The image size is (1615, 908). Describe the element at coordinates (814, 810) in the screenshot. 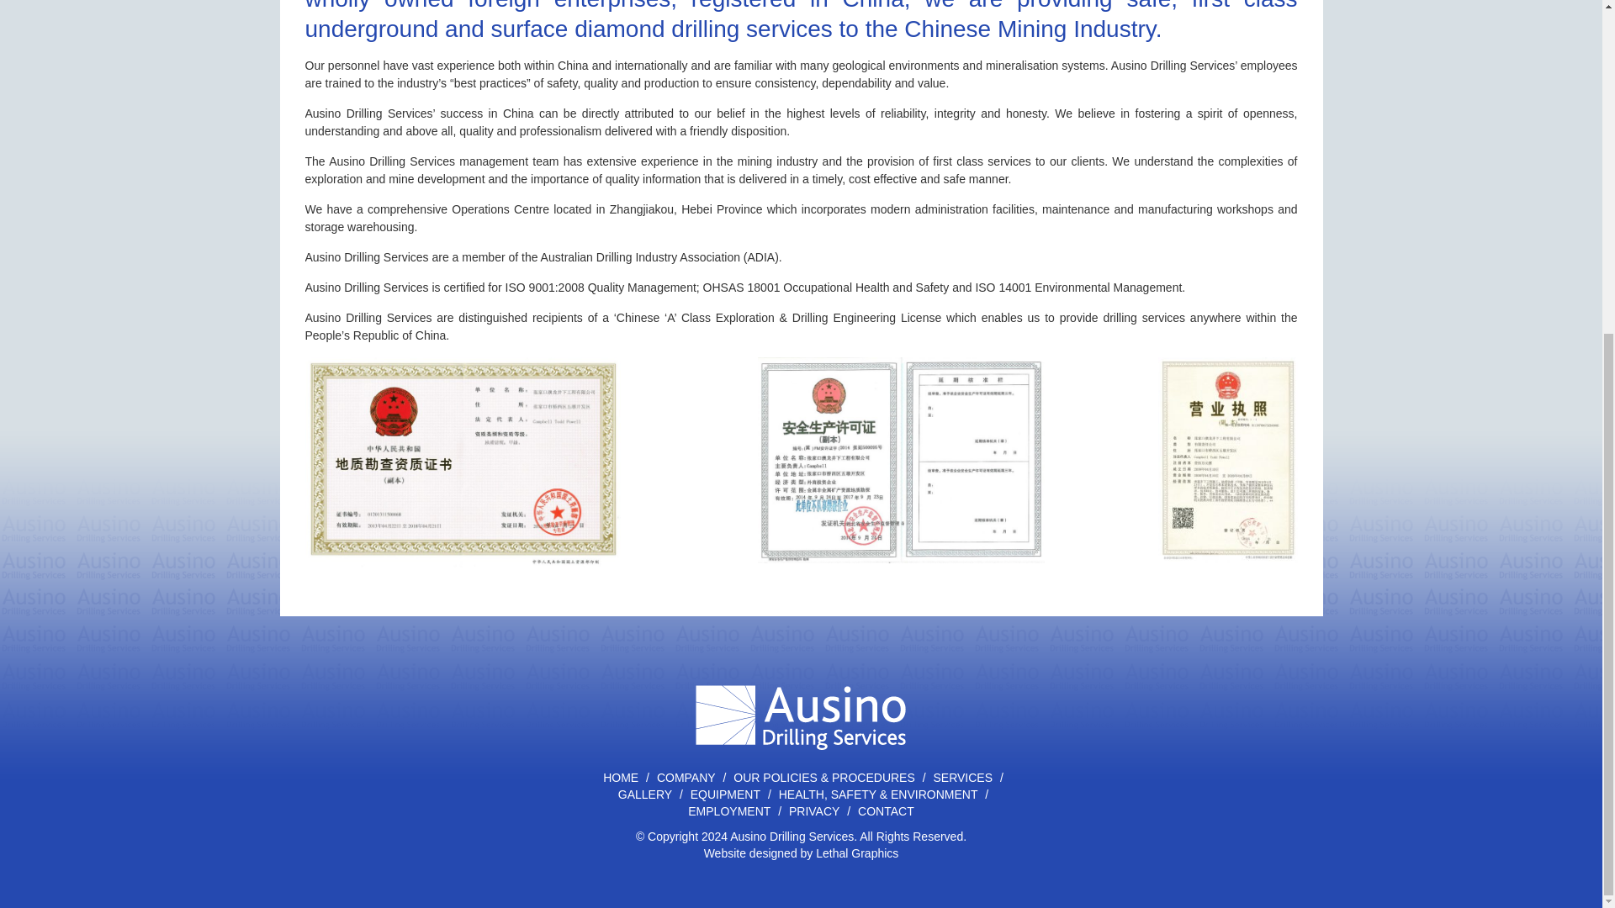

I see `PRIVACY` at that location.